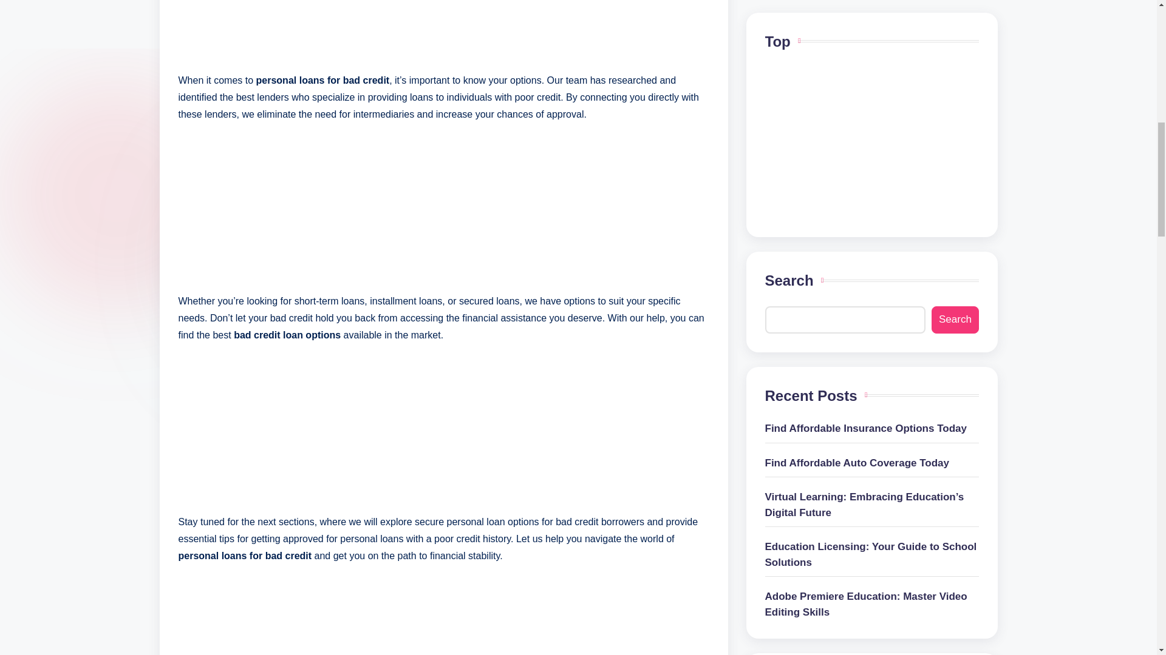 The height and width of the screenshot is (655, 1166). What do you see at coordinates (872, 497) in the screenshot?
I see `Insurance` at bounding box center [872, 497].